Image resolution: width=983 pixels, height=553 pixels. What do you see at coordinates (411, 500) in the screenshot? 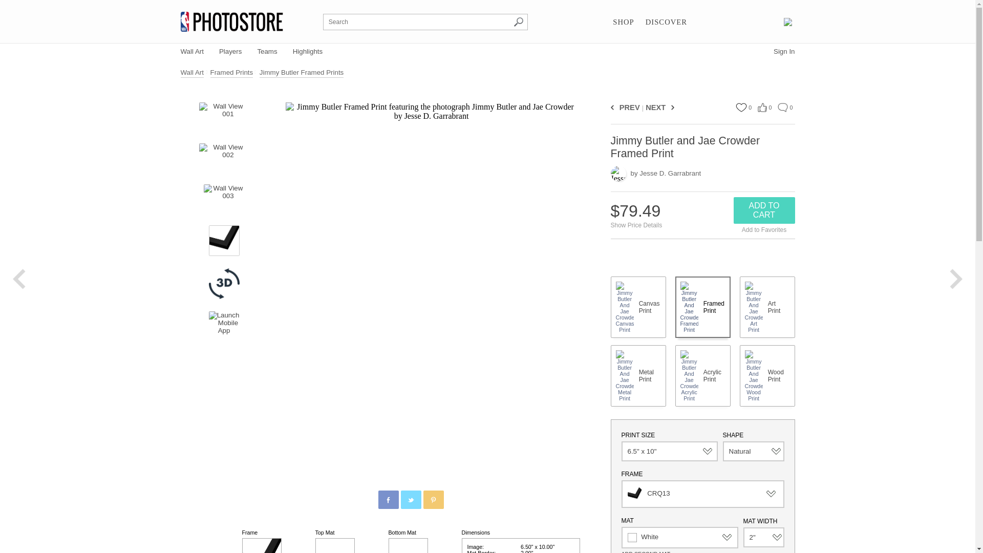
I see `Twitter` at bounding box center [411, 500].